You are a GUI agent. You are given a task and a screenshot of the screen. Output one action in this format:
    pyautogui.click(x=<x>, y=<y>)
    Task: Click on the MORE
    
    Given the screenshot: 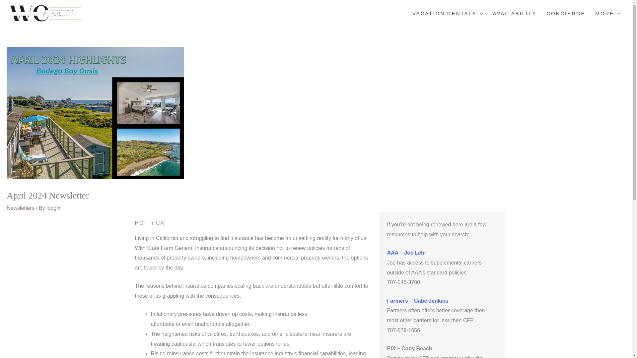 What is the action you would take?
    pyautogui.click(x=608, y=13)
    